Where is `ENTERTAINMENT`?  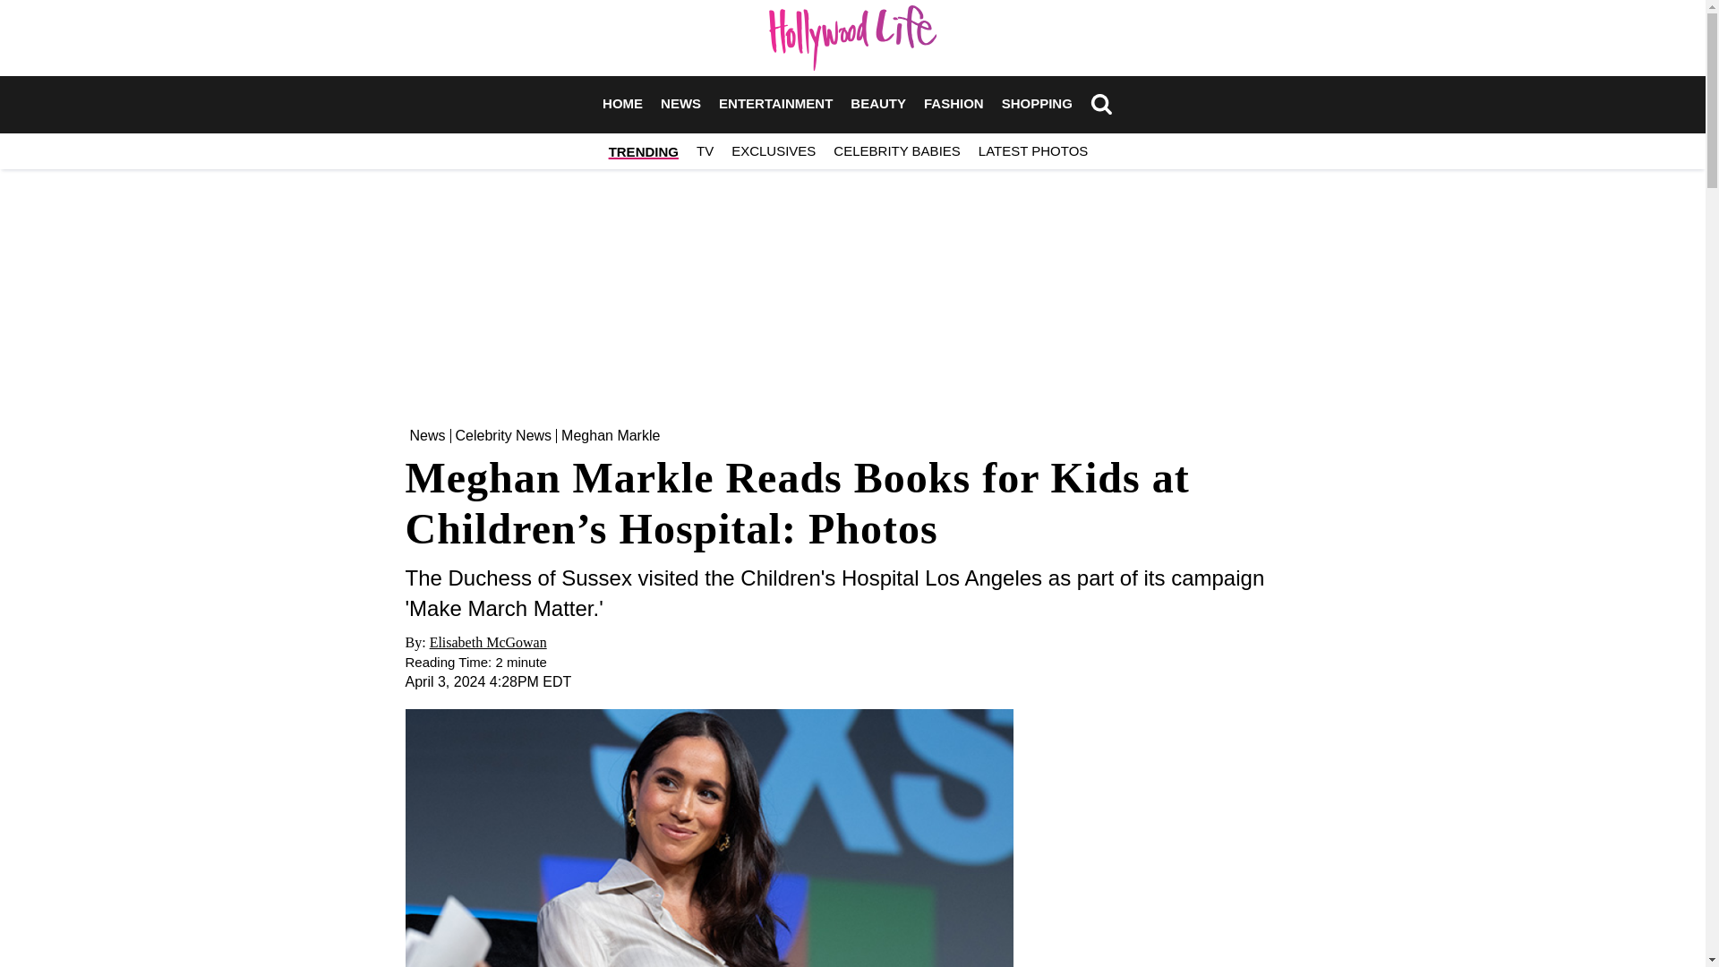
ENTERTAINMENT is located at coordinates (775, 104).